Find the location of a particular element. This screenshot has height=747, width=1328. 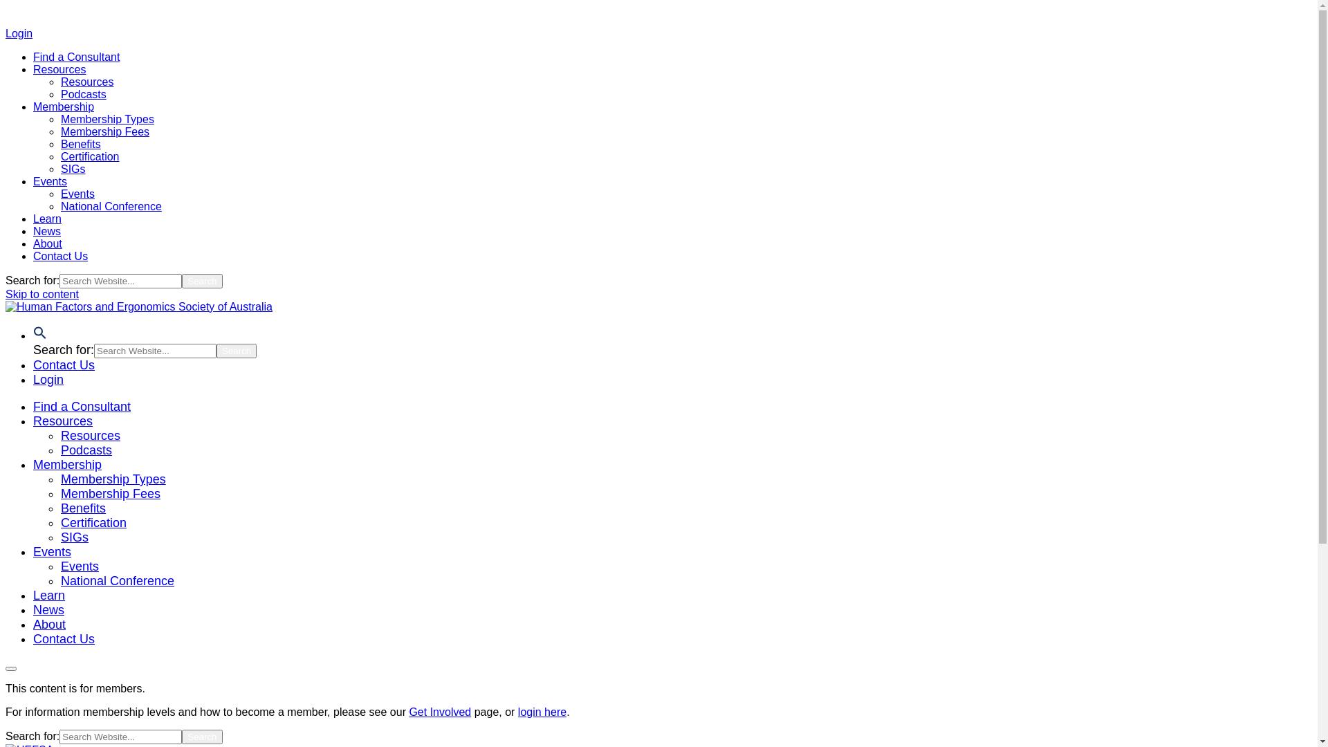

Membership Types is located at coordinates (113, 479).